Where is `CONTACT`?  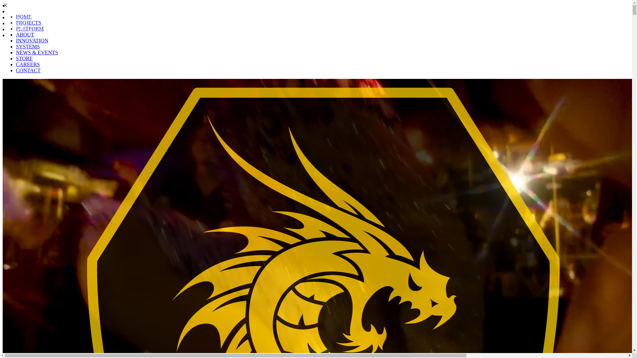 CONTACT is located at coordinates (28, 70).